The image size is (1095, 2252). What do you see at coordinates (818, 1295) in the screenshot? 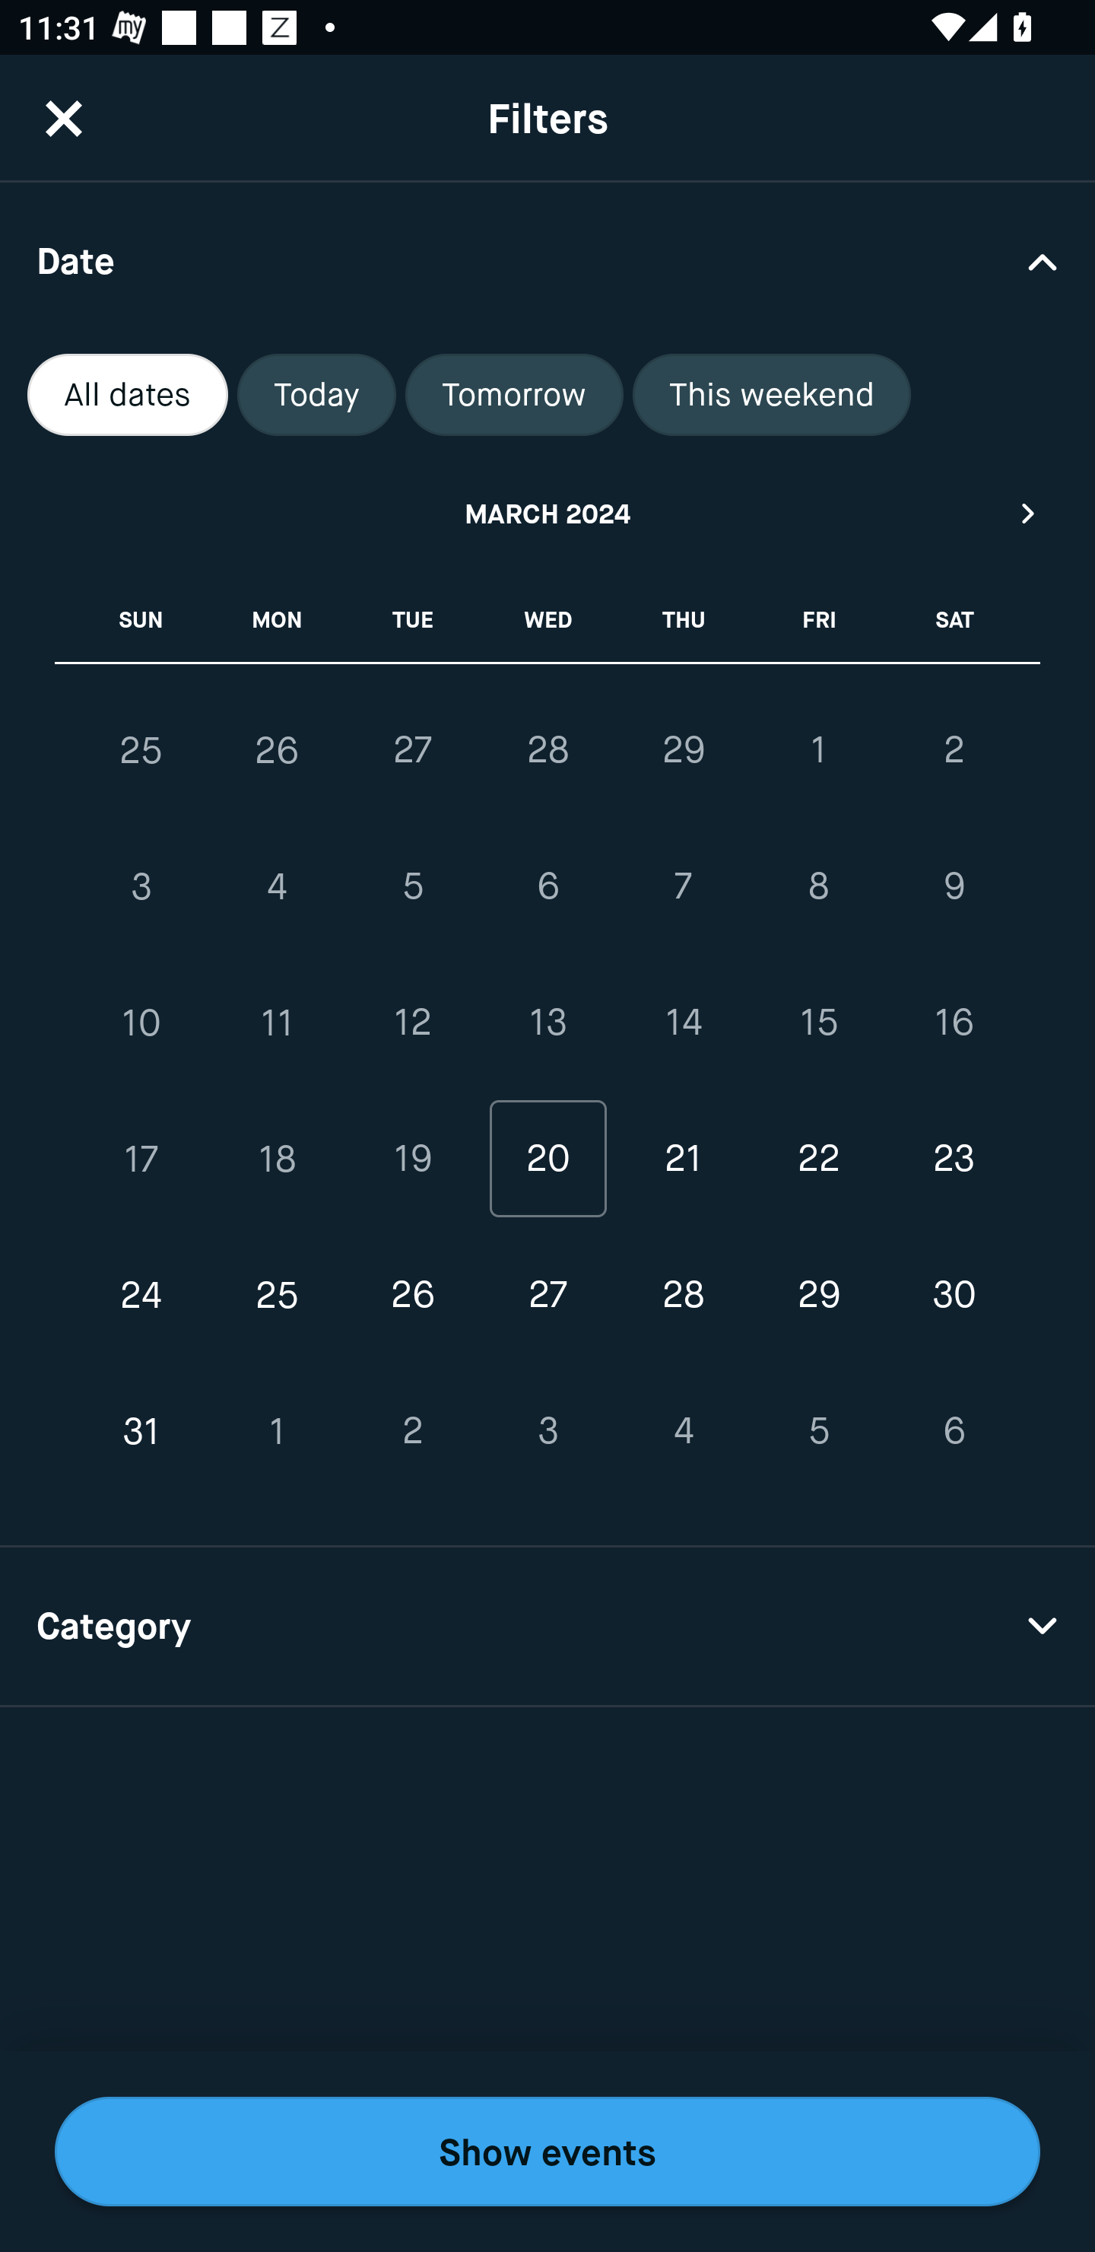
I see `29` at bounding box center [818, 1295].